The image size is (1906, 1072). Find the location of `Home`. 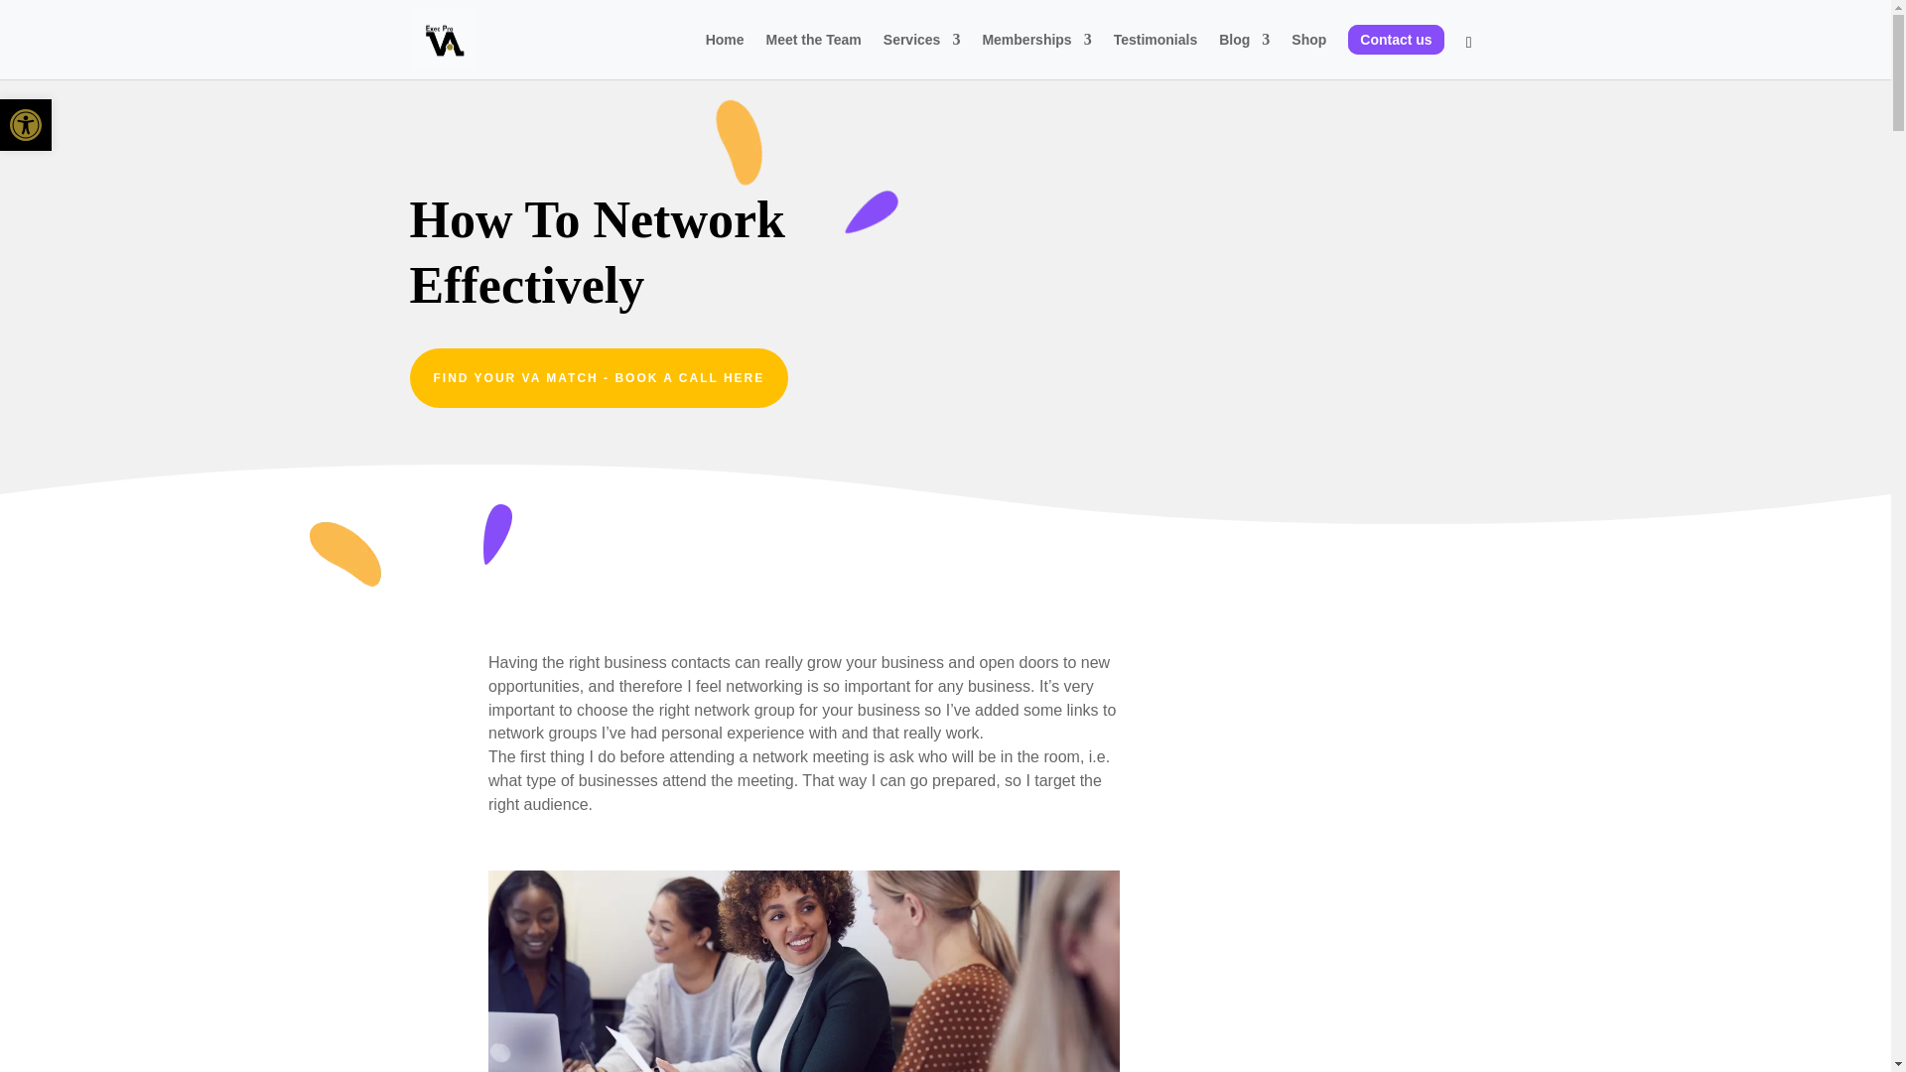

Home is located at coordinates (725, 56).